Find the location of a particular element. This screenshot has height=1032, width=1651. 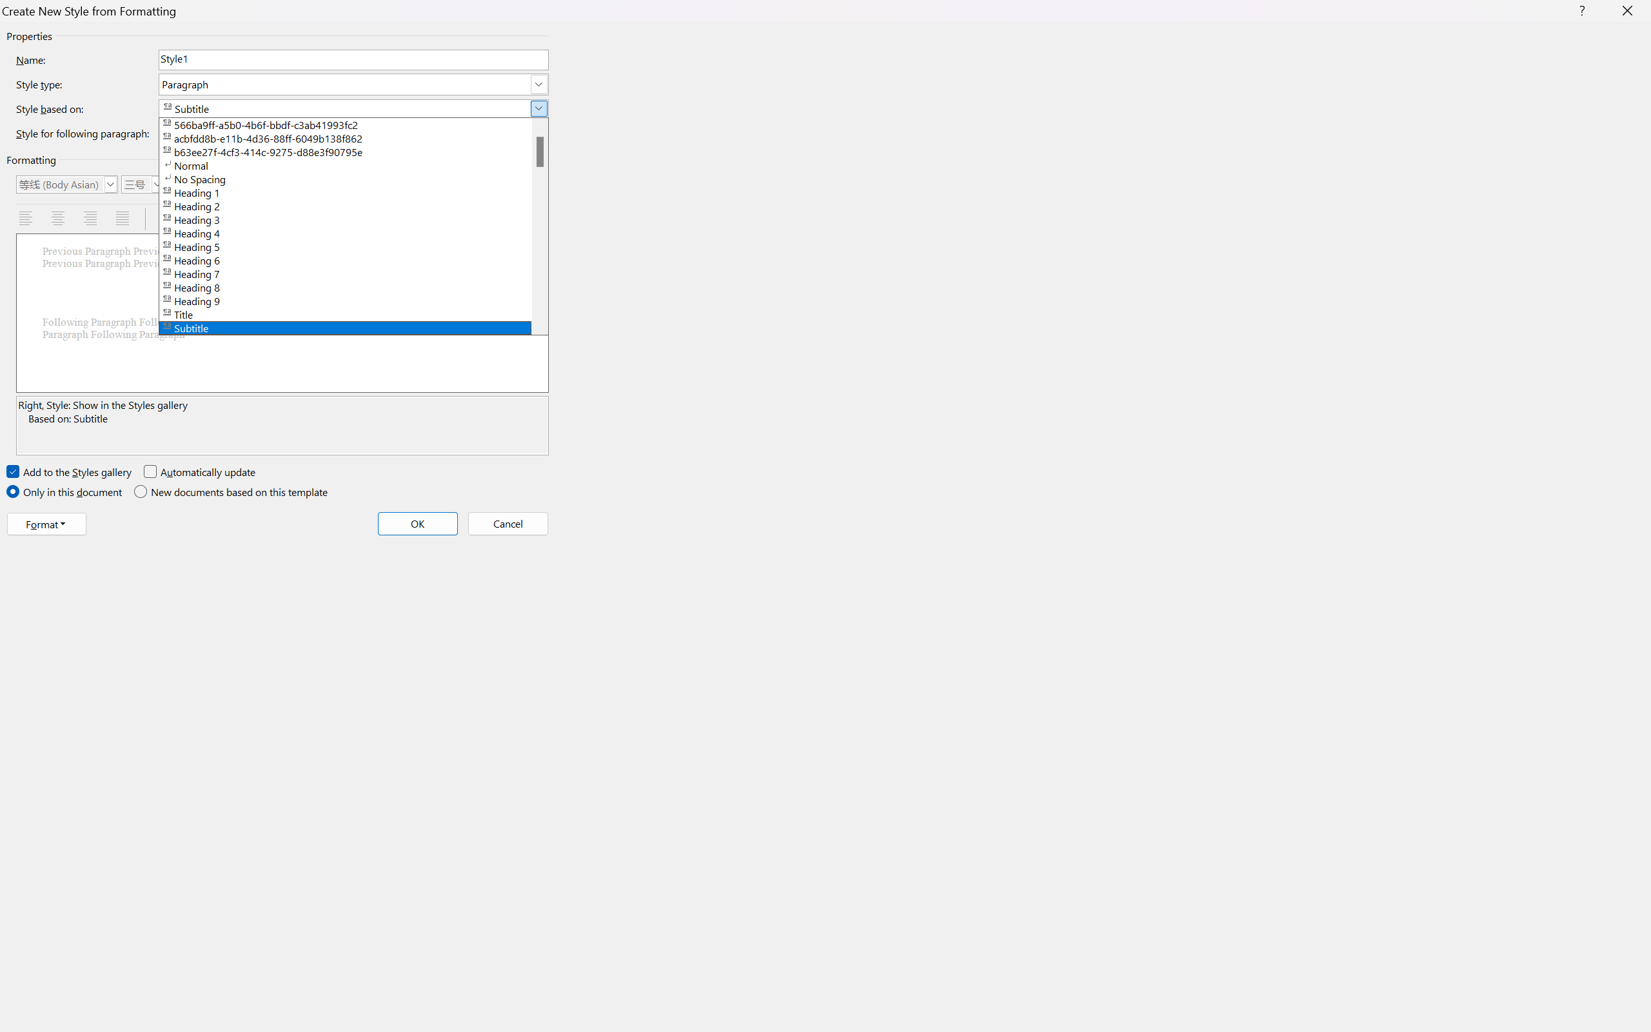

Heading 3 is located at coordinates (353, 219).